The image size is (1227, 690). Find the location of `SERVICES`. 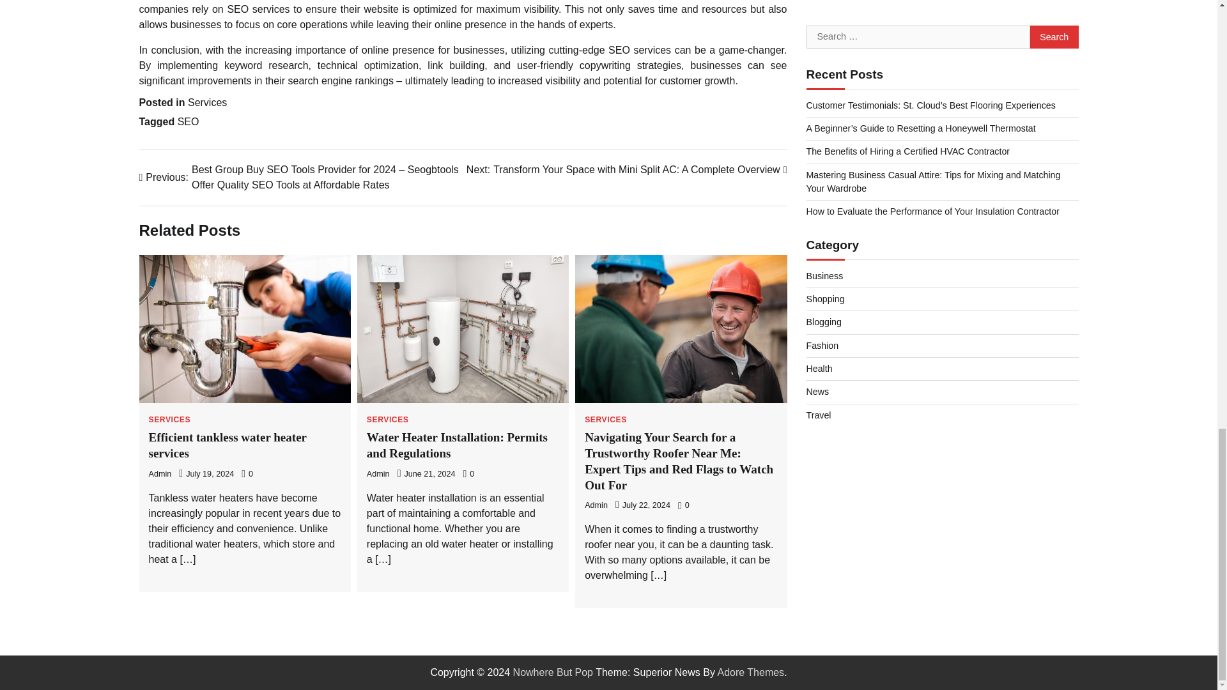

SERVICES is located at coordinates (387, 420).